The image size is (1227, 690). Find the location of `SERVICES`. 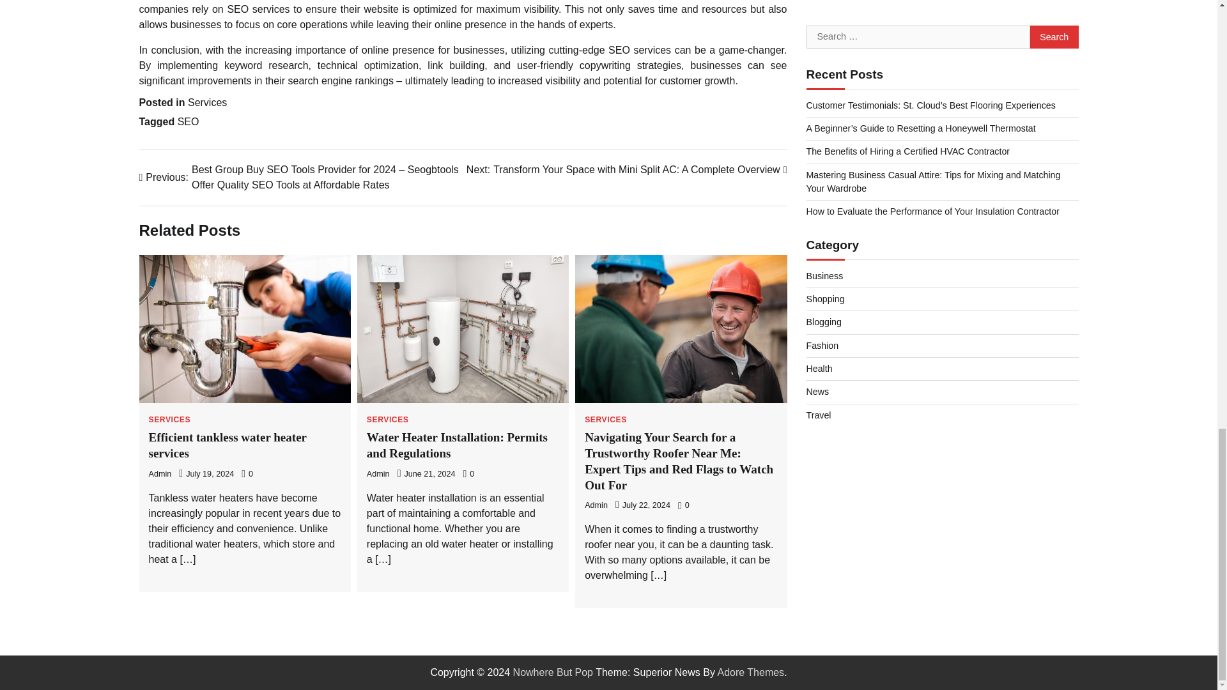

SERVICES is located at coordinates (387, 420).